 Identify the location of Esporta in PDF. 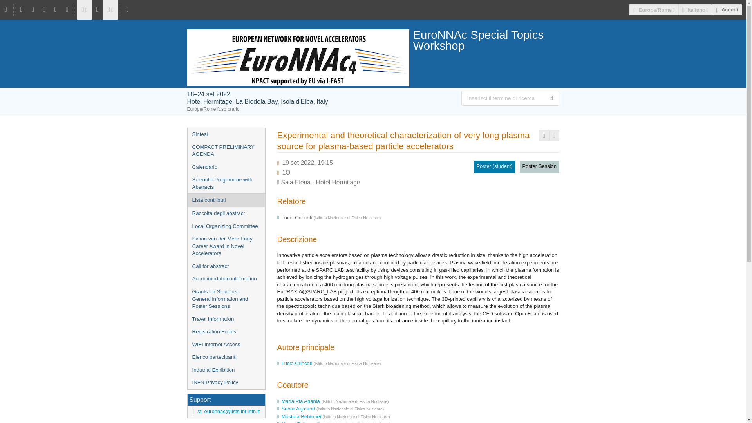
(544, 136).